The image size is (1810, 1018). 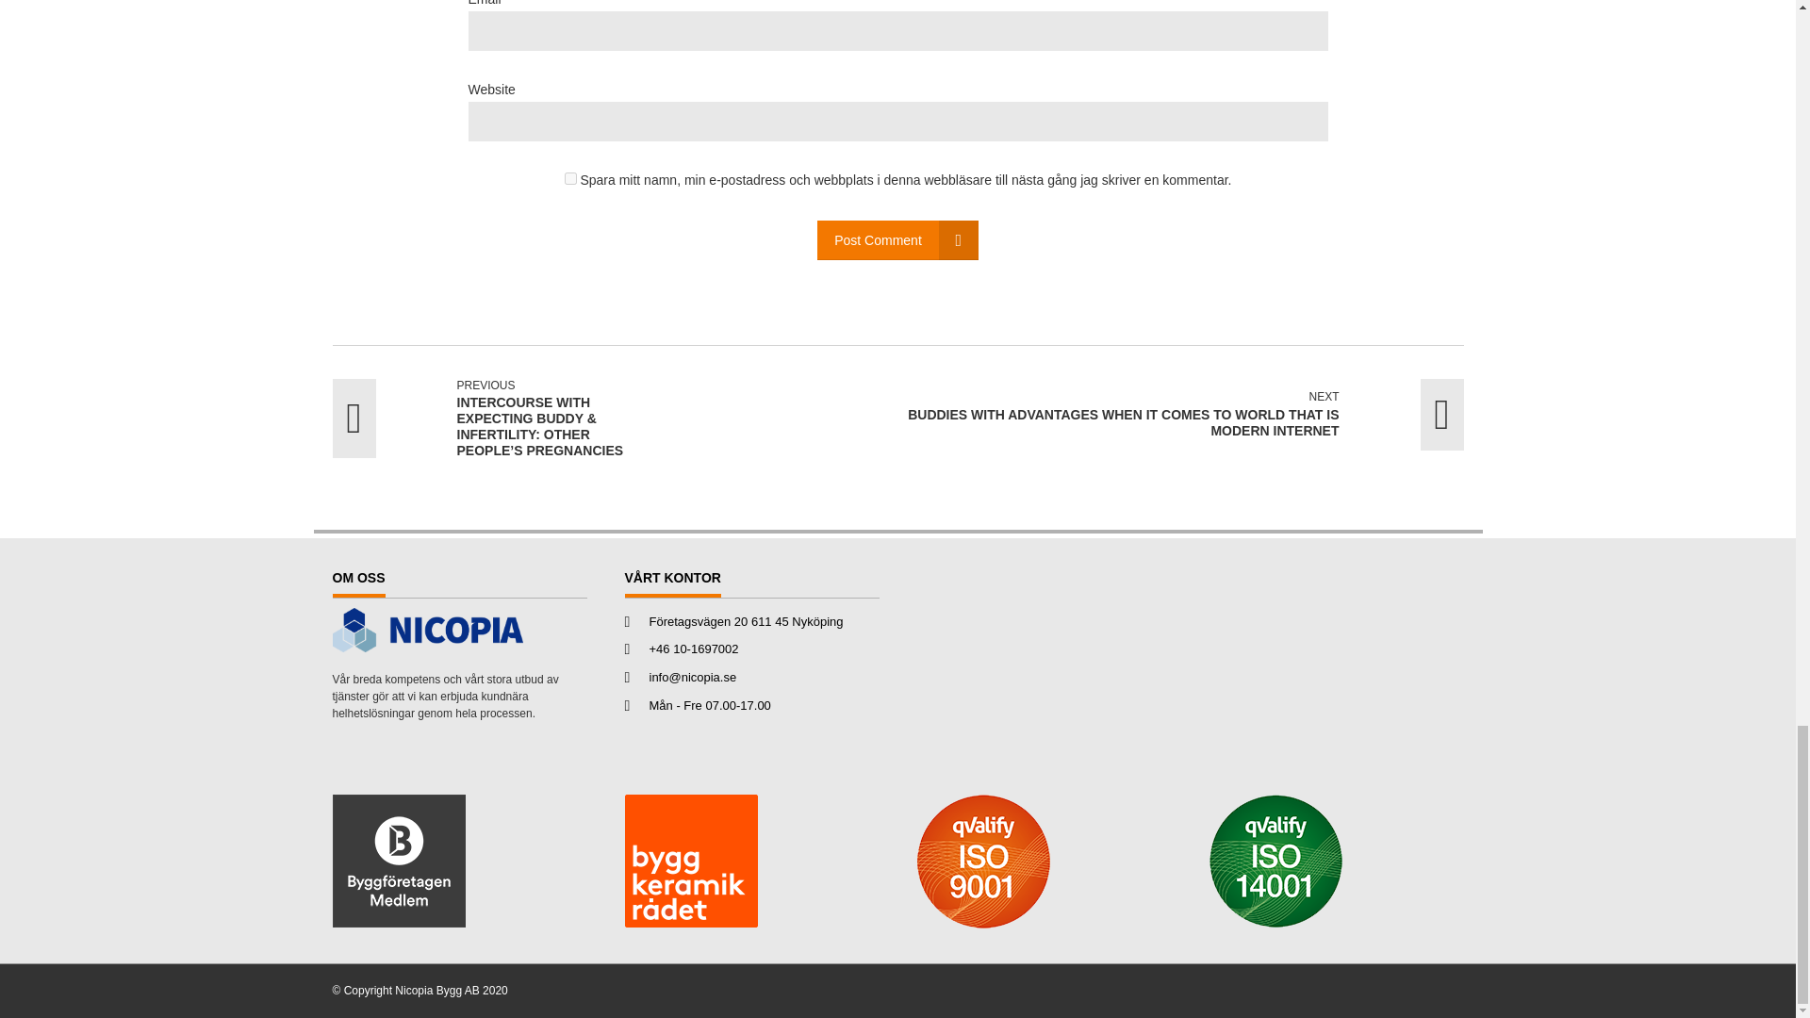 What do you see at coordinates (571, 177) in the screenshot?
I see `yes` at bounding box center [571, 177].